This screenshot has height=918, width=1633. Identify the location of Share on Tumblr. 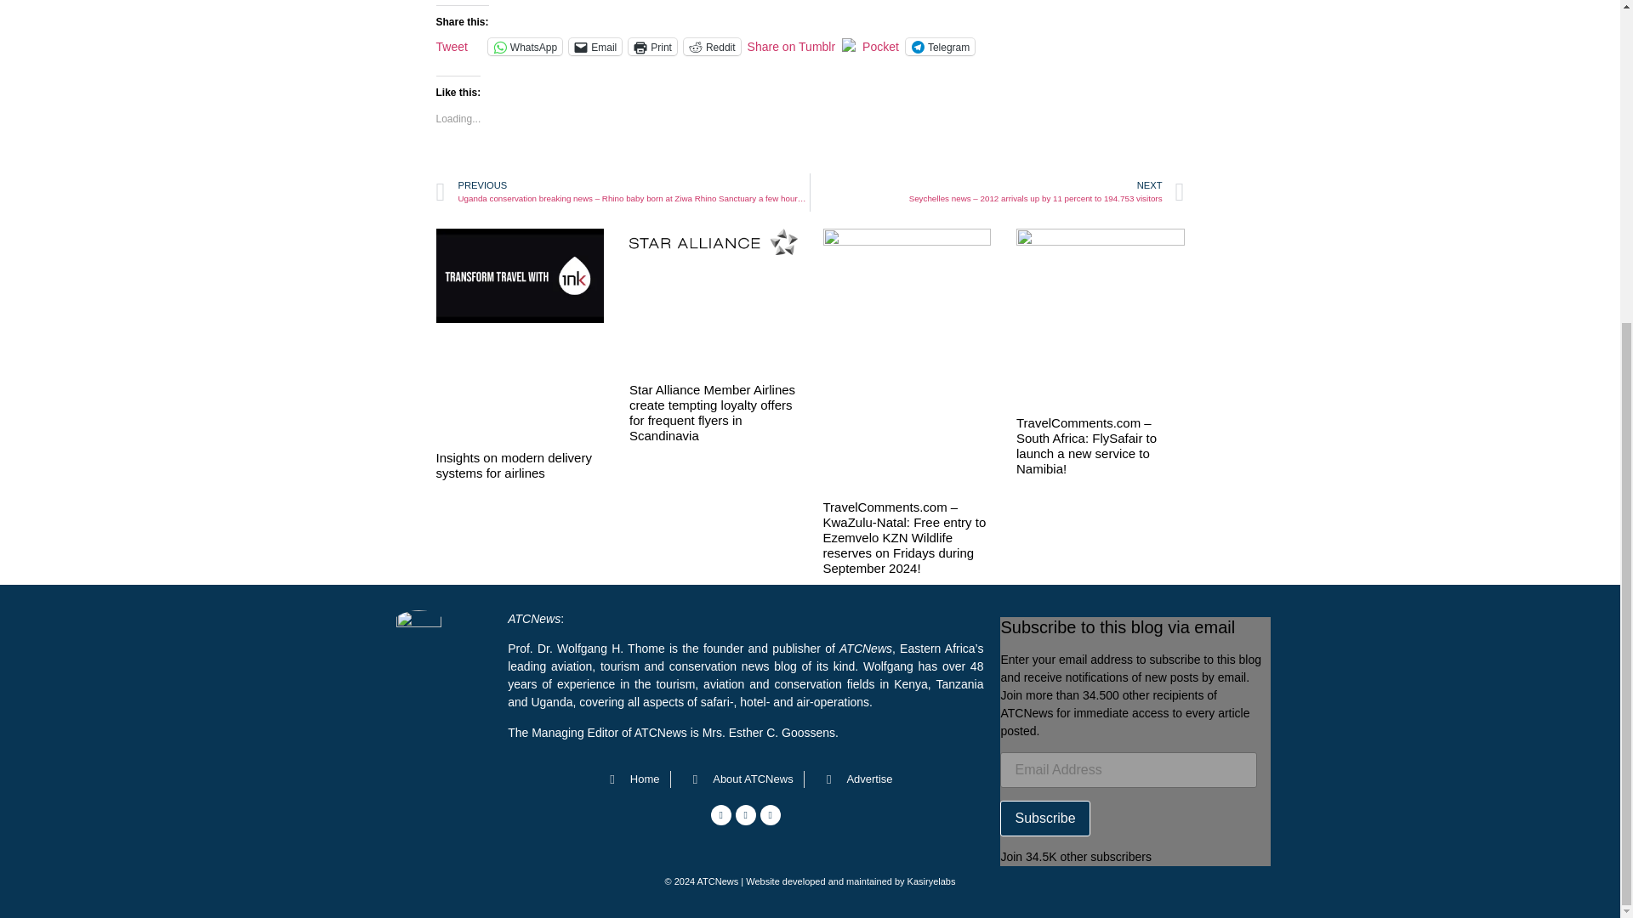
(792, 46).